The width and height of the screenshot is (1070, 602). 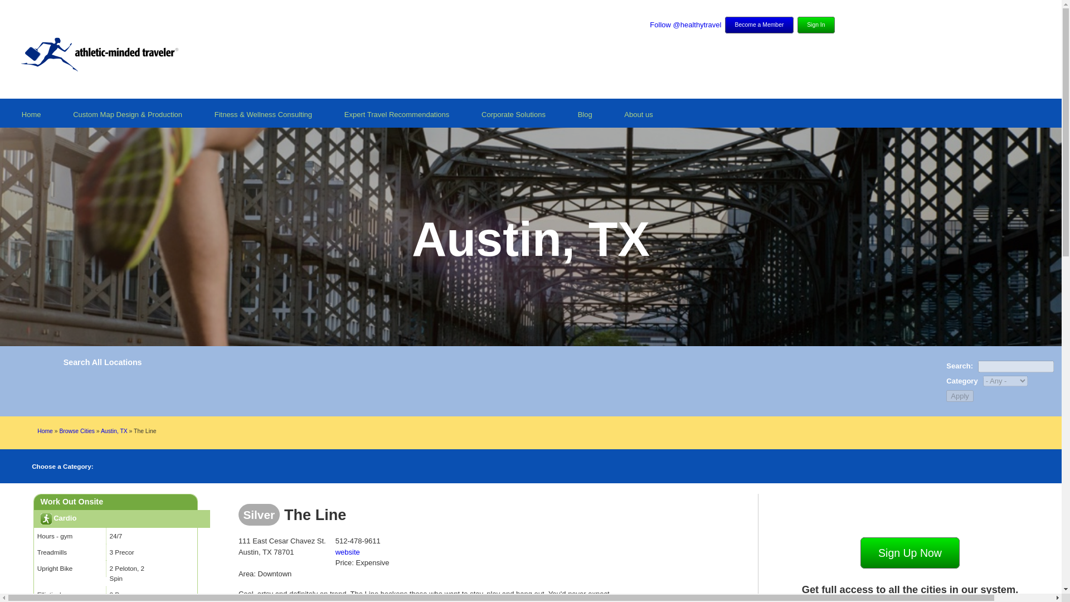 What do you see at coordinates (759, 25) in the screenshot?
I see `Become a Member` at bounding box center [759, 25].